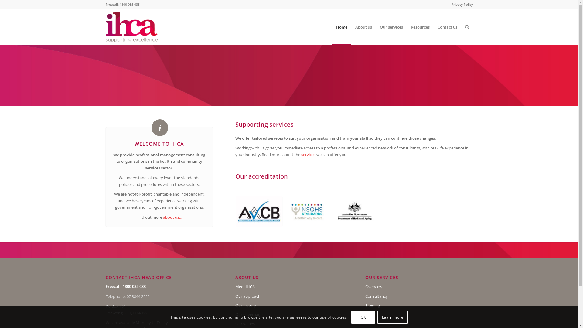  Describe the element at coordinates (419, 287) in the screenshot. I see `Overview` at that location.